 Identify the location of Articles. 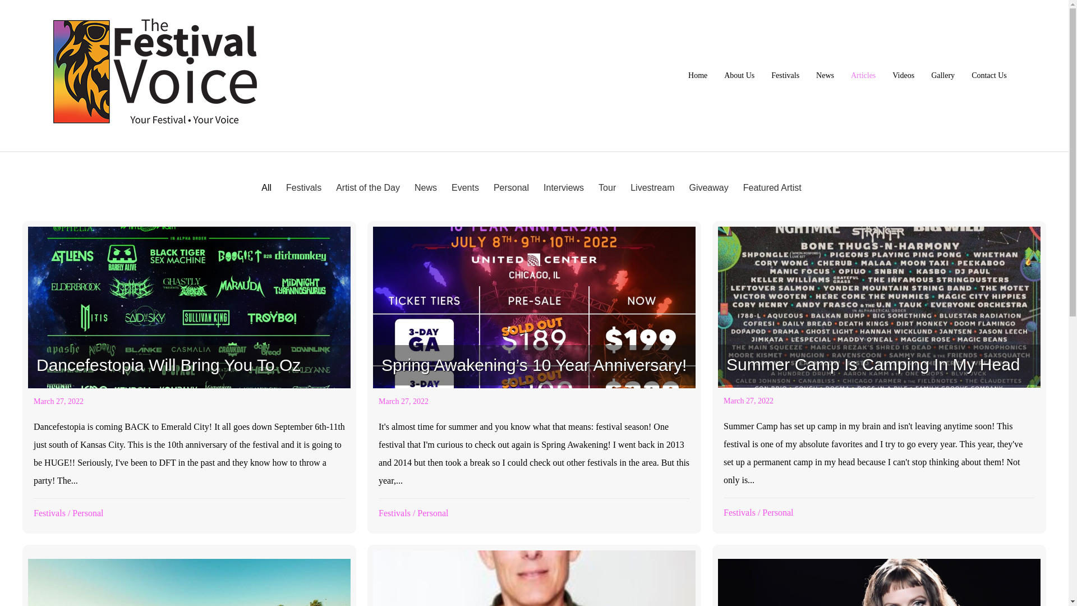
(863, 75).